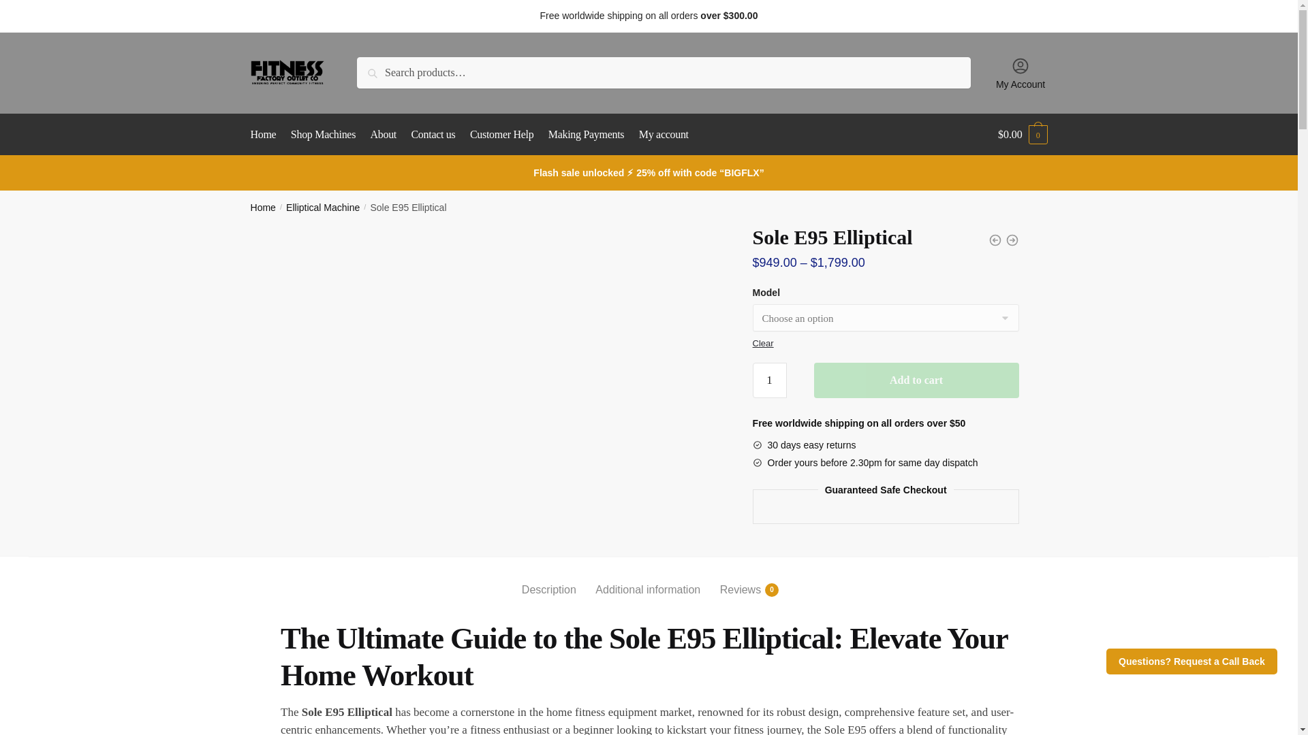  What do you see at coordinates (647, 578) in the screenshot?
I see `Additional information` at bounding box center [647, 578].